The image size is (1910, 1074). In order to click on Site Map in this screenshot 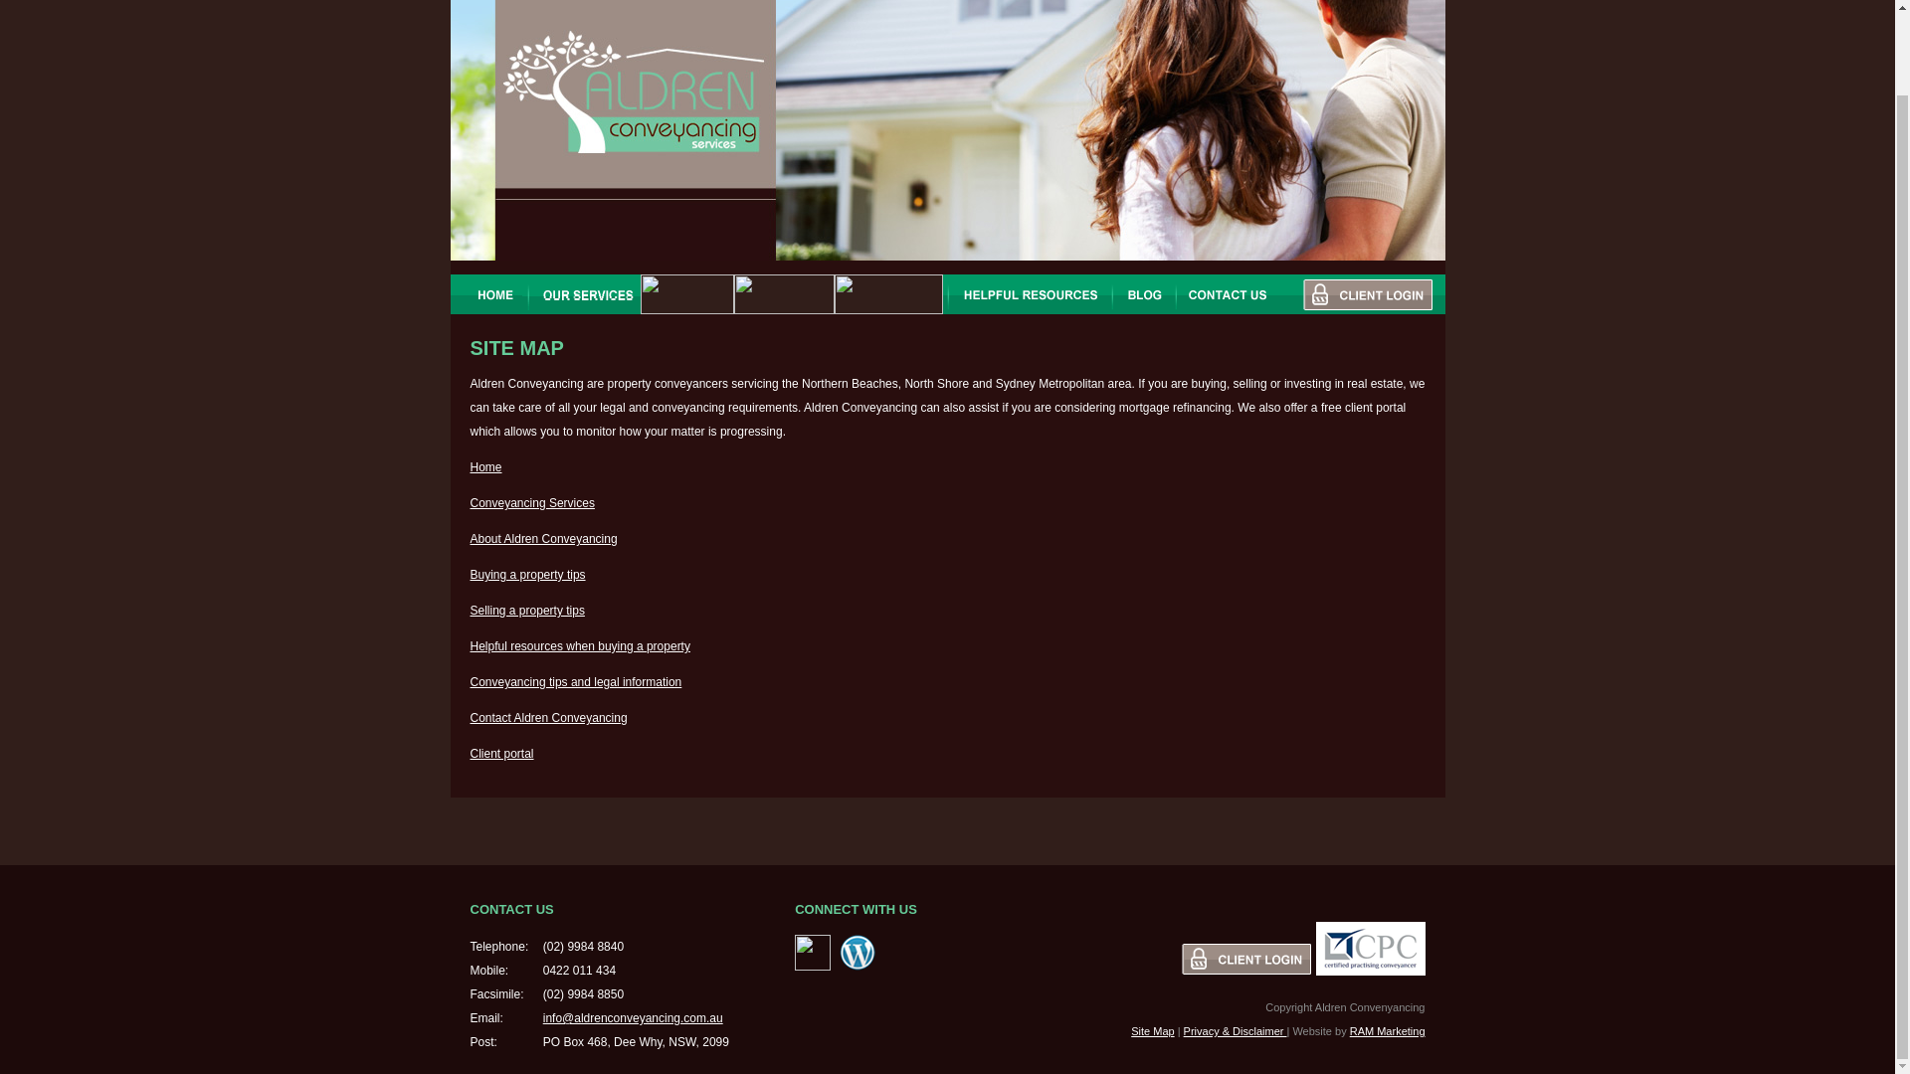, I will do `click(1152, 1031)`.